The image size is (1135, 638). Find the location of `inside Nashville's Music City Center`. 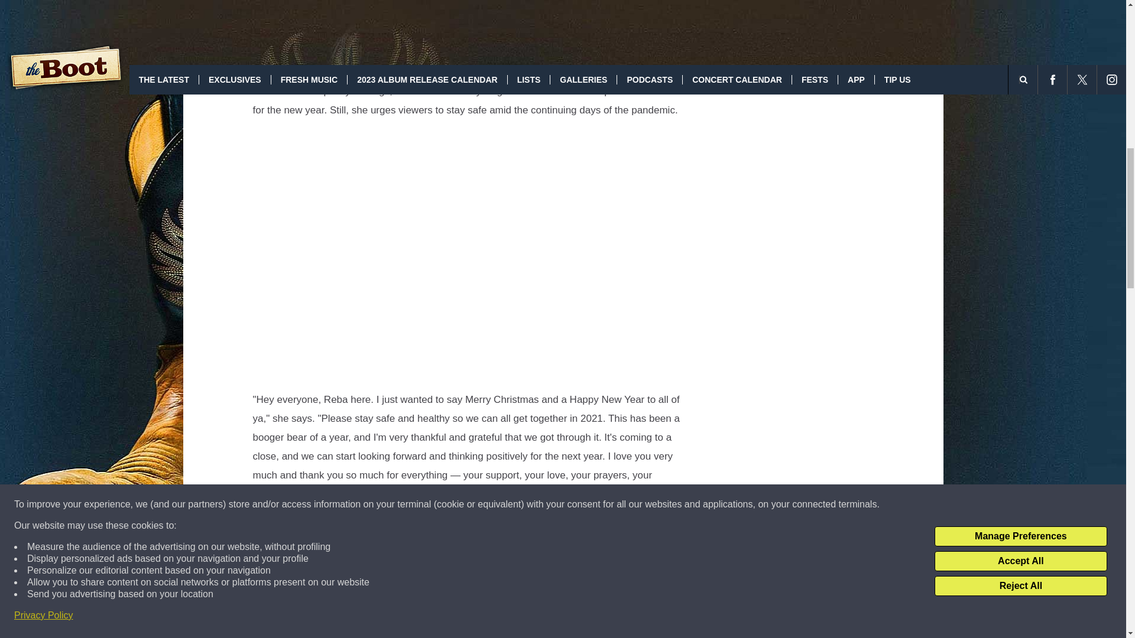

inside Nashville's Music City Center is located at coordinates (366, 598).